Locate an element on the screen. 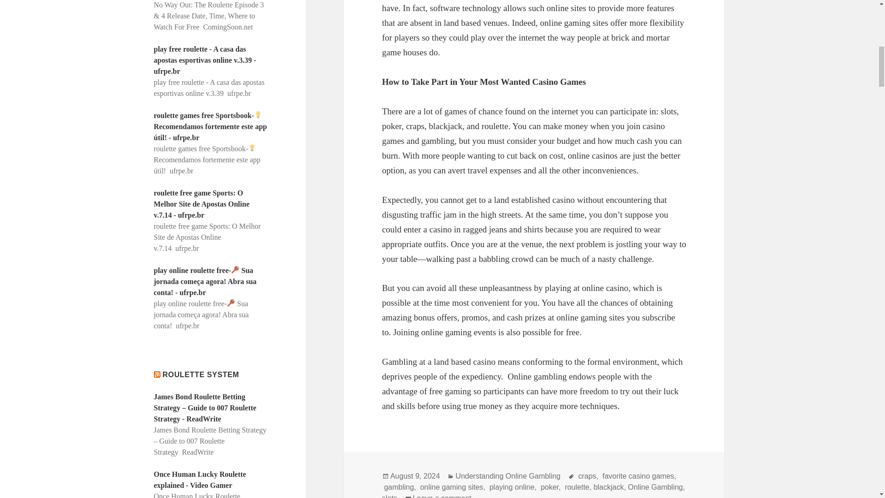 This screenshot has height=498, width=885.  playing online is located at coordinates (511, 487).